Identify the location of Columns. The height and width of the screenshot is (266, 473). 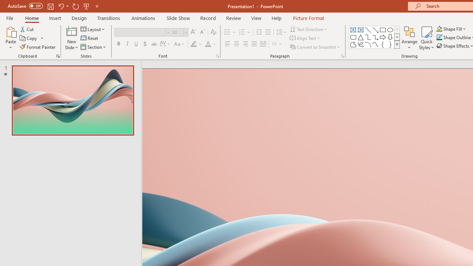
(277, 44).